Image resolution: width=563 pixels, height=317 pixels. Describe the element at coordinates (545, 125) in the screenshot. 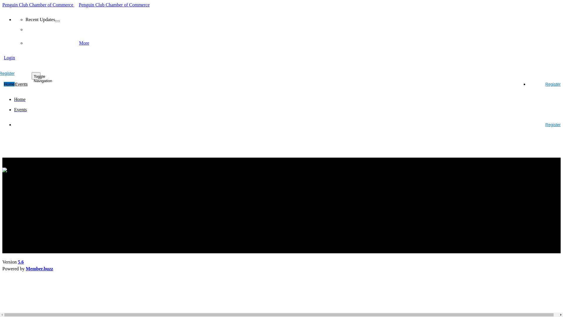

I see `Register` at that location.